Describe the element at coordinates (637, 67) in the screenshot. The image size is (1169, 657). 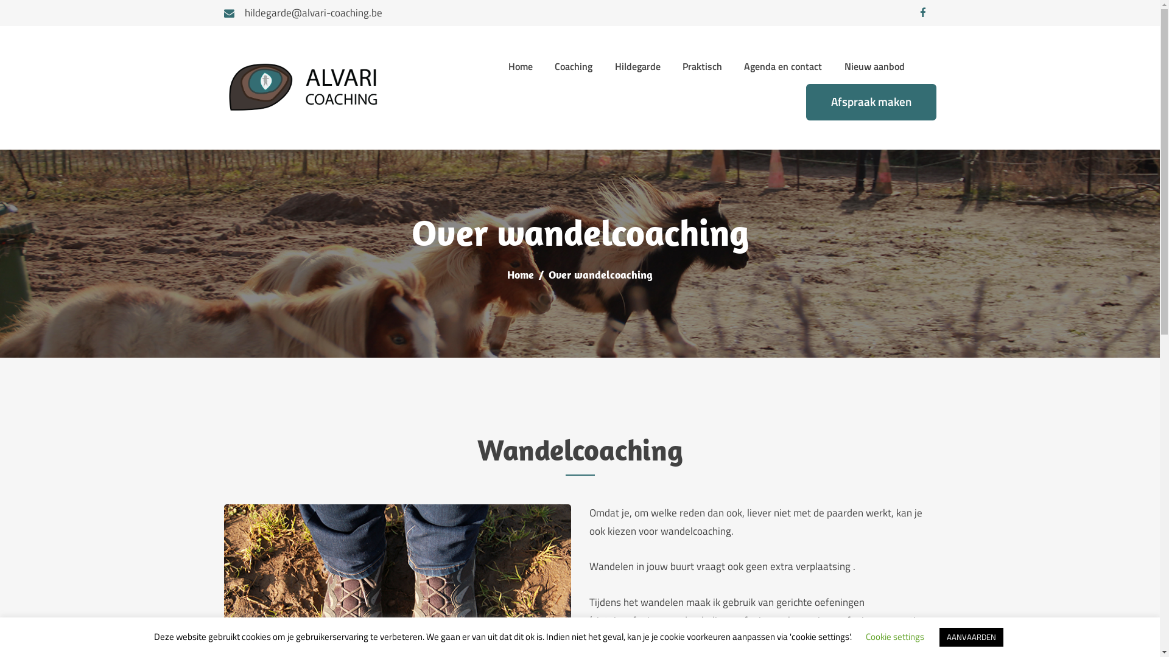
I see `Hildegarde` at that location.